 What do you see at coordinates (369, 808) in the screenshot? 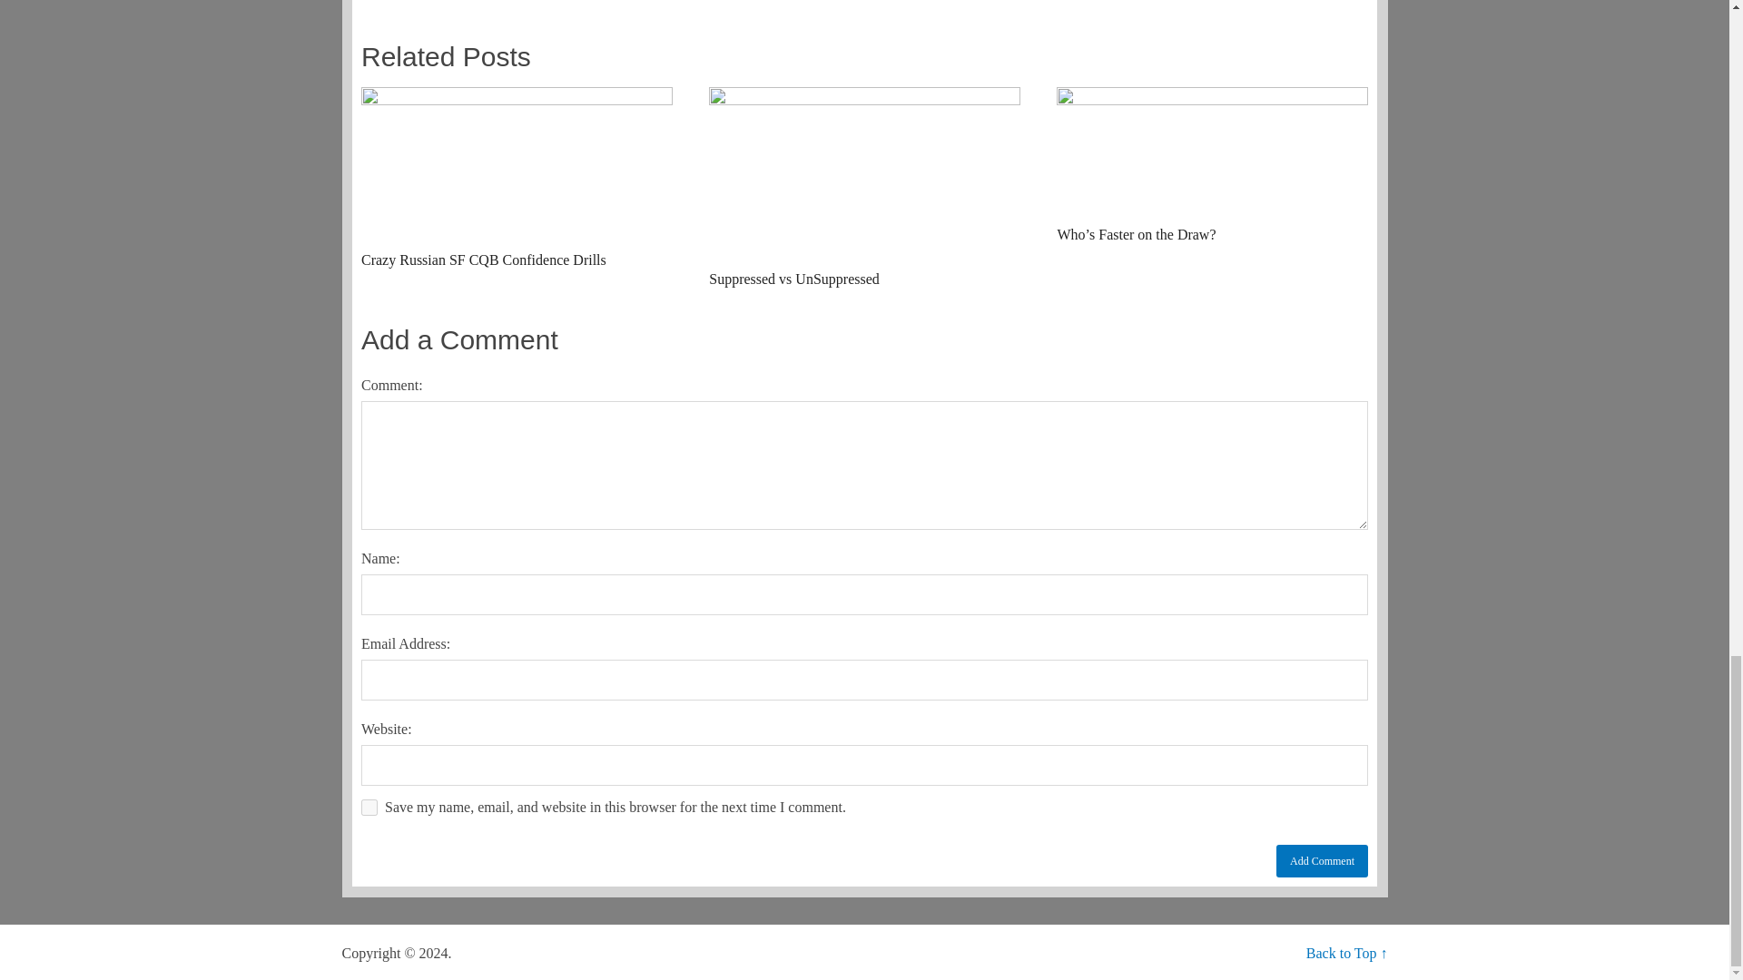
I see `yes` at bounding box center [369, 808].